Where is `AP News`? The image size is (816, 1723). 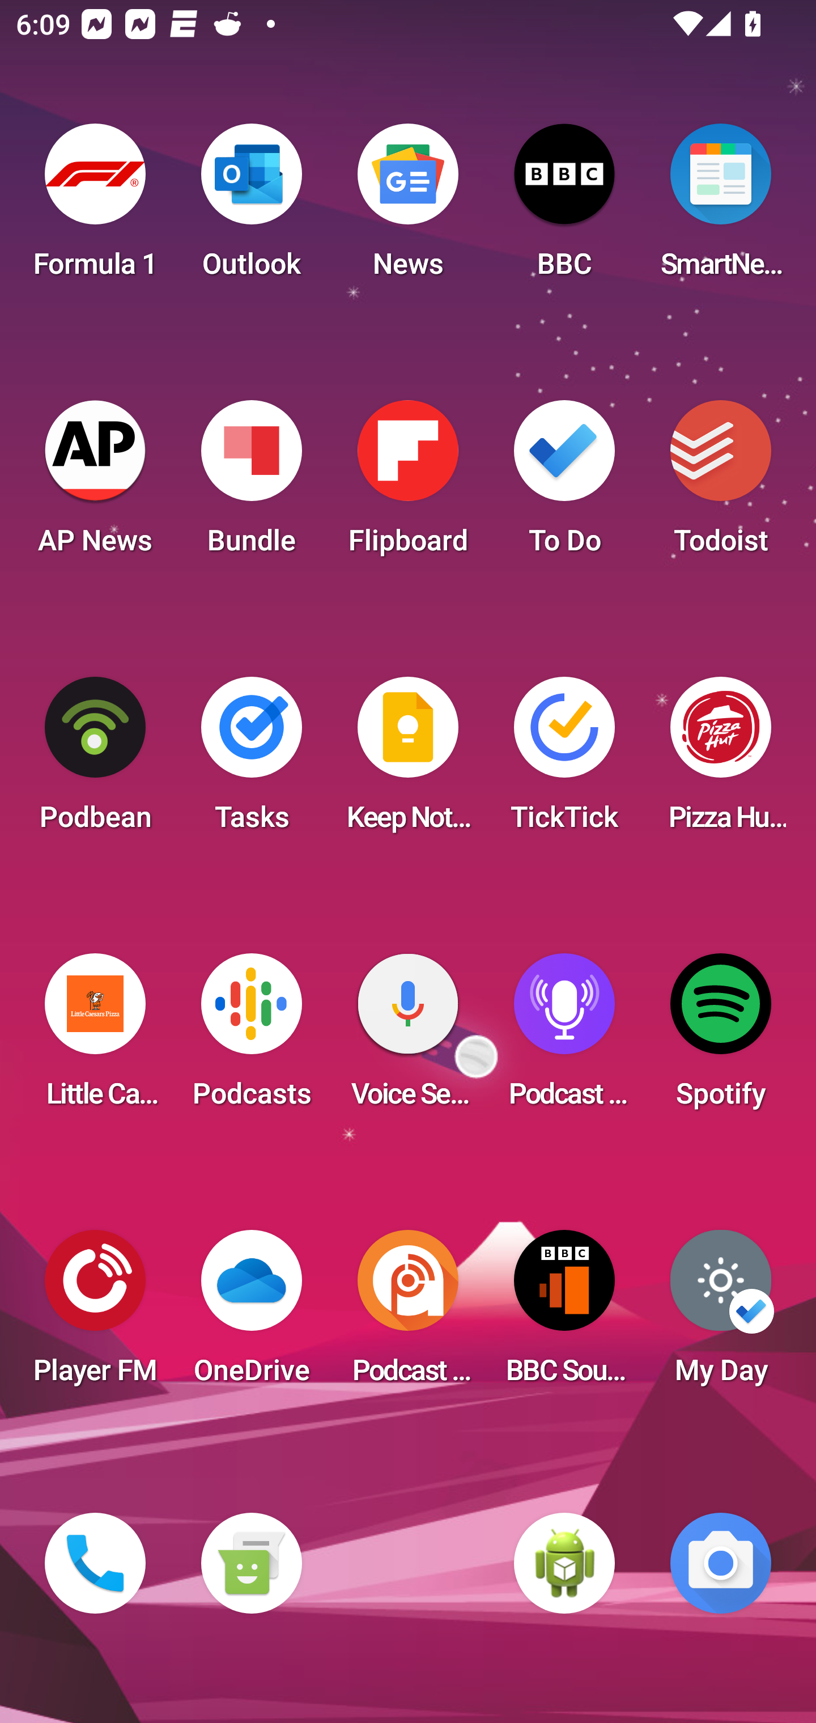
AP News is located at coordinates (95, 484).